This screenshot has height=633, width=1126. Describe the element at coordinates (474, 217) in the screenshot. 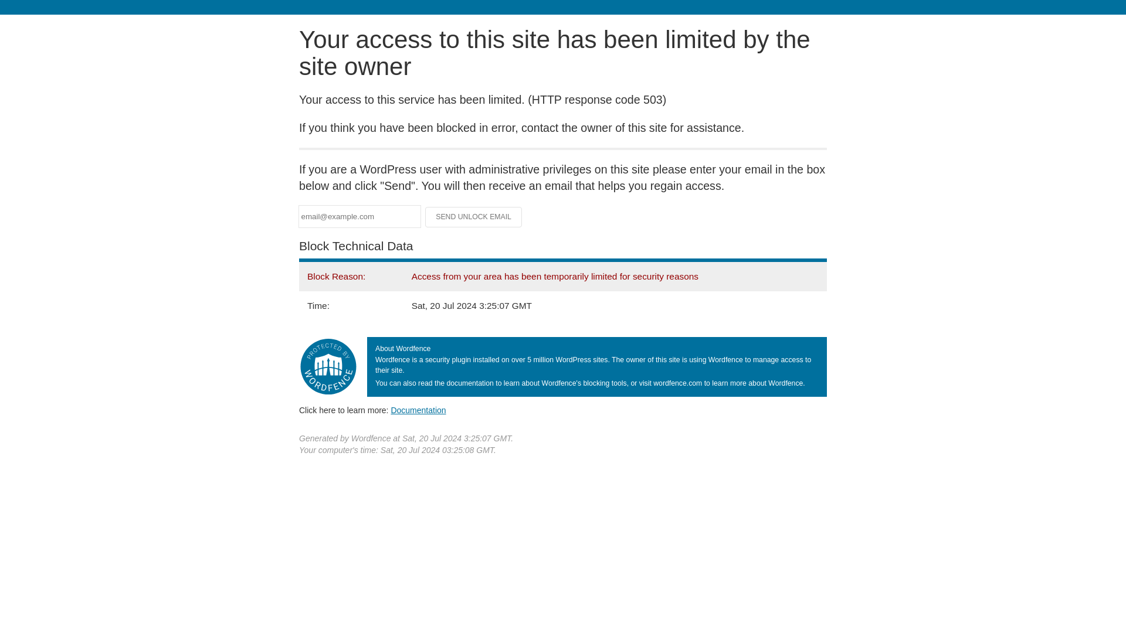

I see `Send Unlock Email` at that location.